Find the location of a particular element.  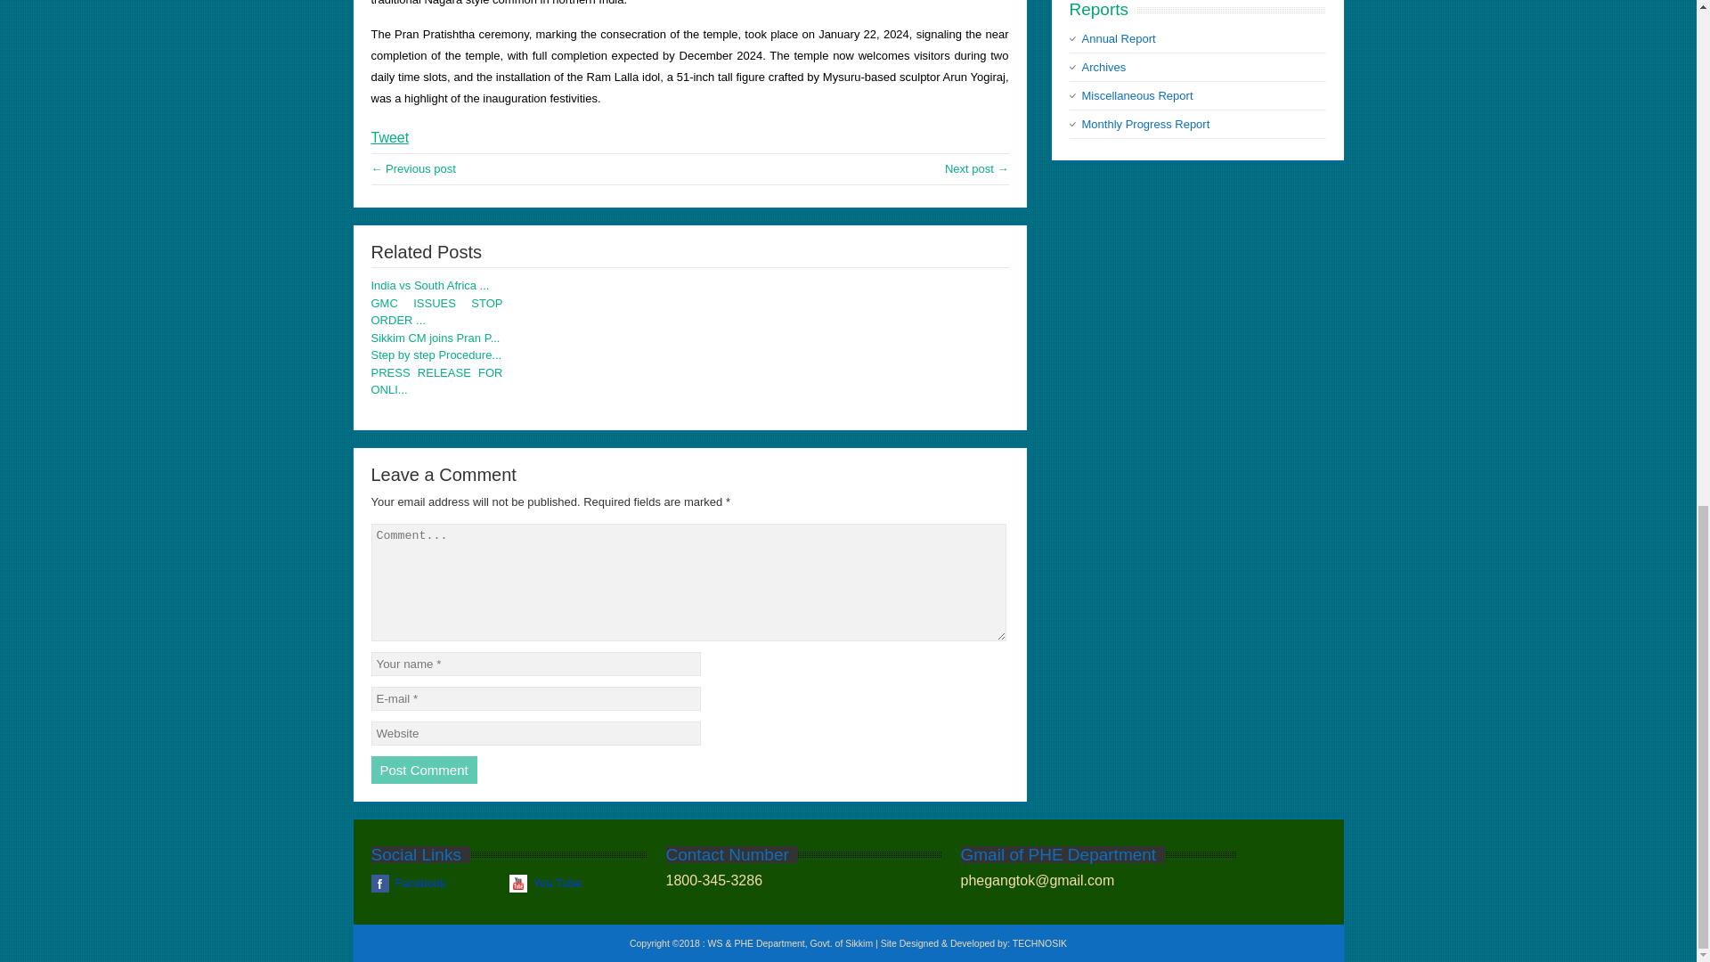

Step by step Procedure for Online Payment is located at coordinates (412, 168).